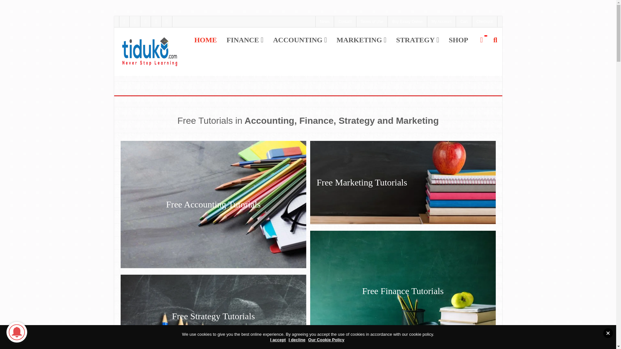 The width and height of the screenshot is (621, 349). What do you see at coordinates (325, 21) in the screenshot?
I see `News` at bounding box center [325, 21].